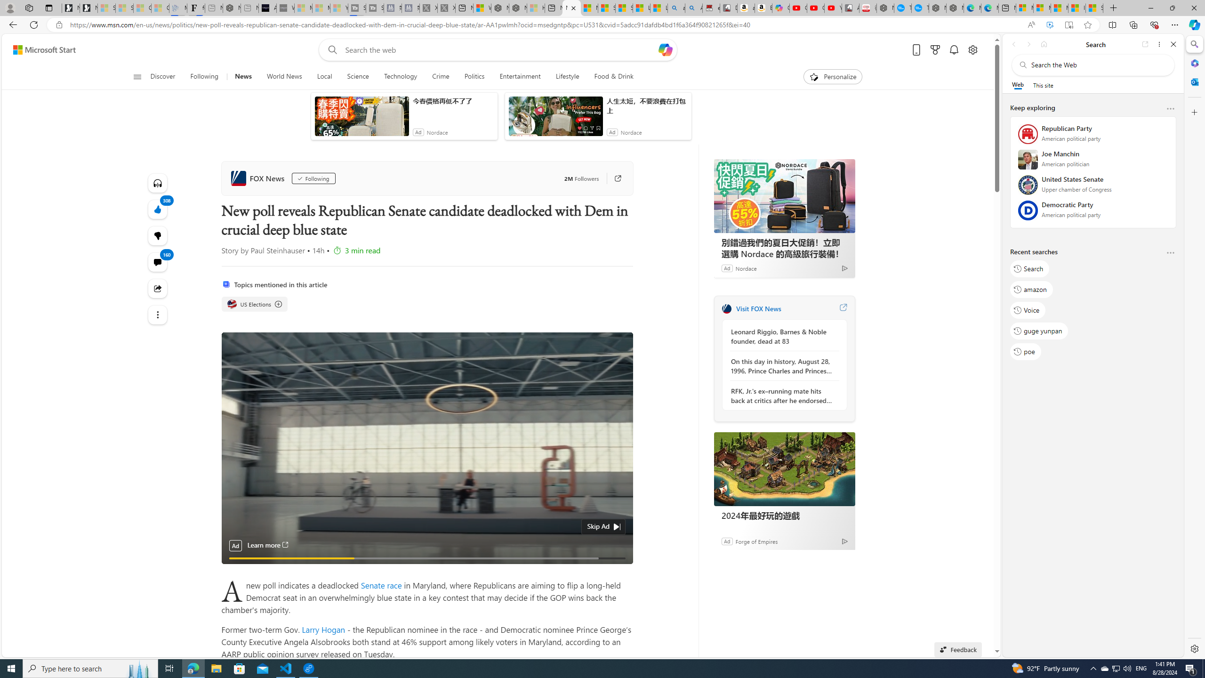  Describe the element at coordinates (157, 289) in the screenshot. I see `Share this story` at that location.